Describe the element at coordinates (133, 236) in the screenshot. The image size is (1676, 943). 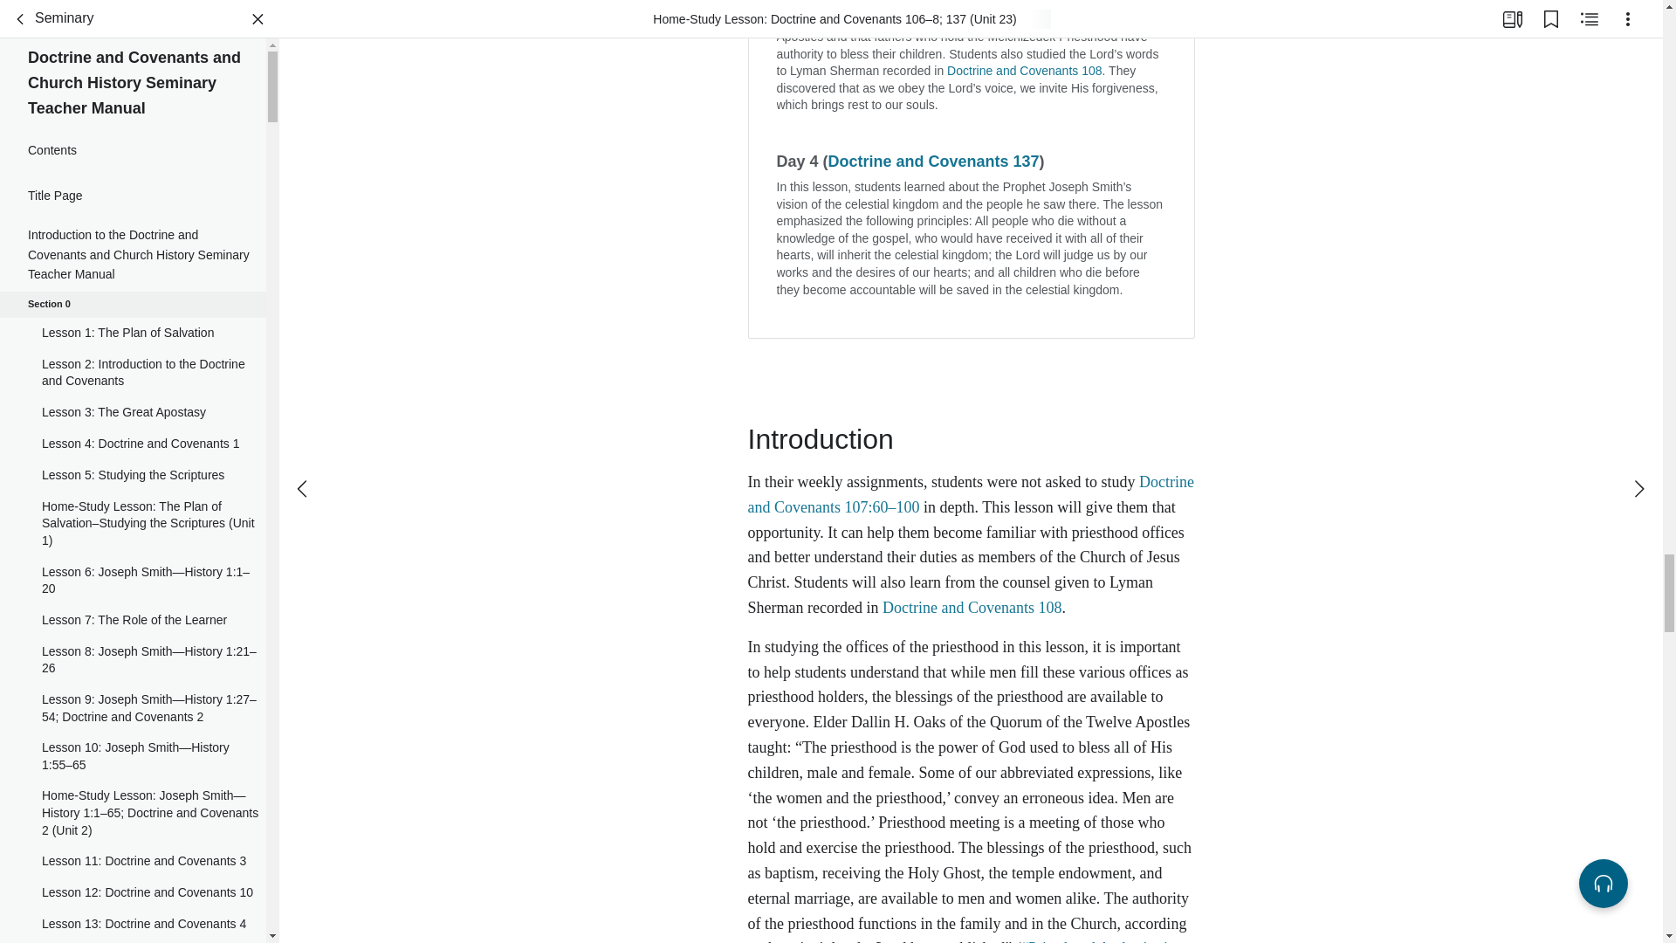
I see `Lesson 17: Doctrine and Covenants 9` at that location.